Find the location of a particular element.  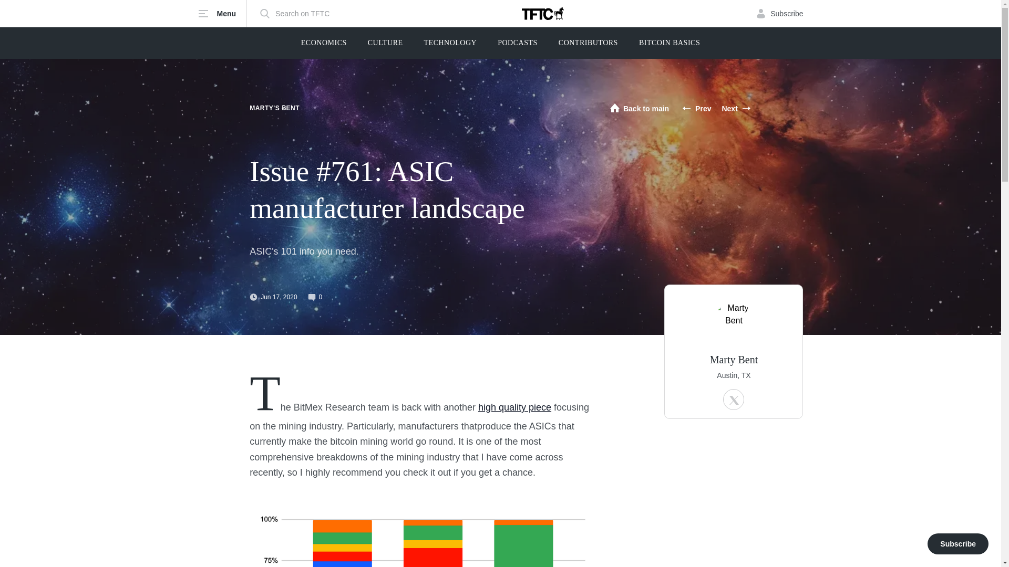

Next is located at coordinates (736, 108).